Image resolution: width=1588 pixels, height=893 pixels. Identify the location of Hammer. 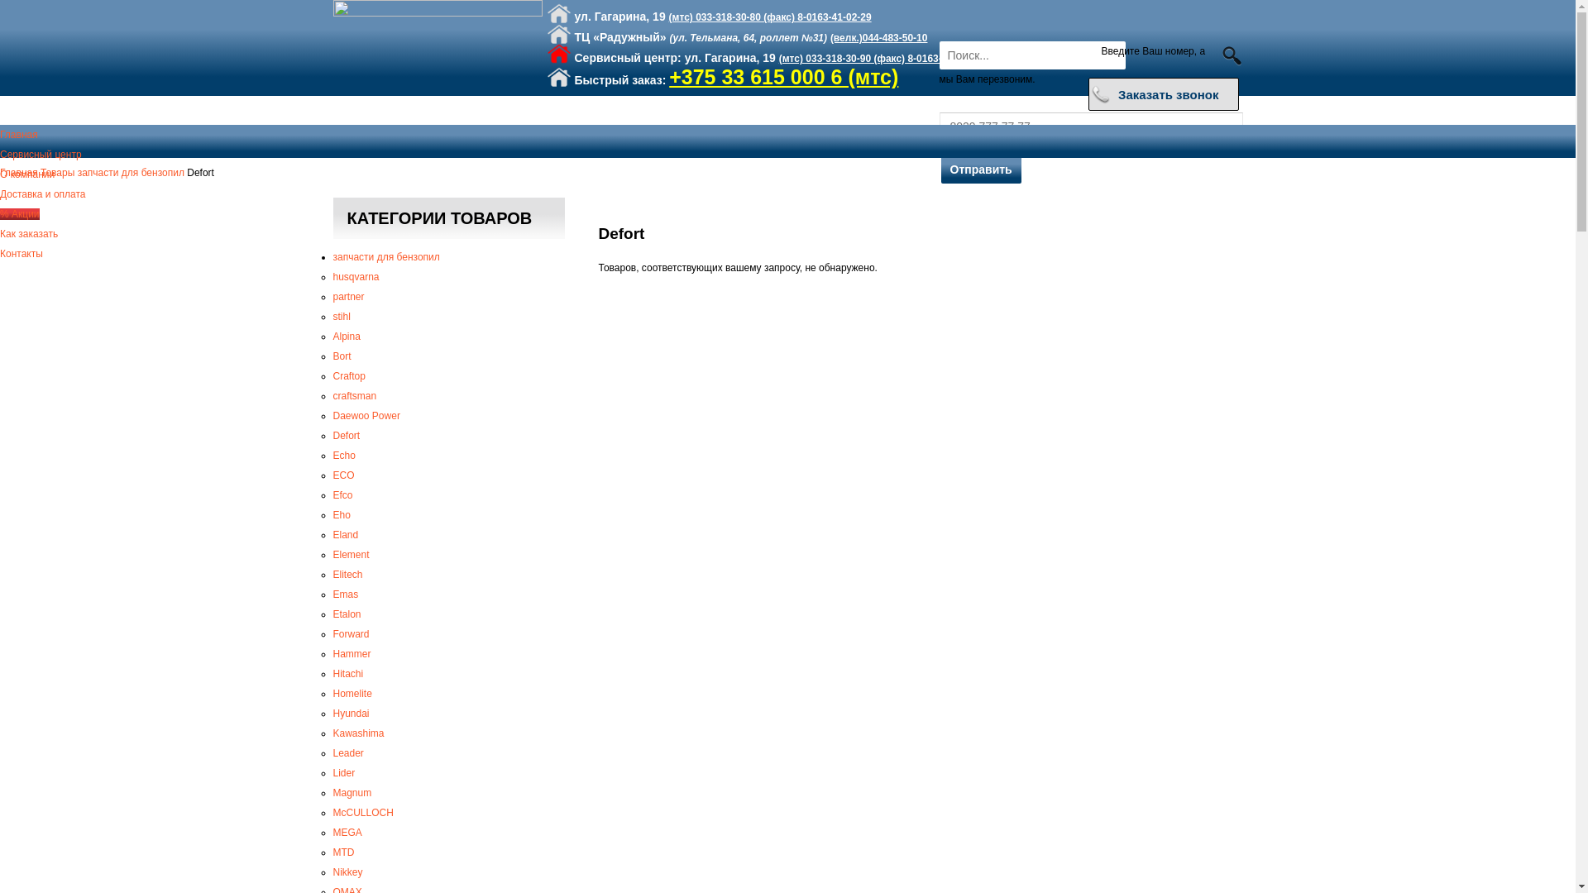
(352, 654).